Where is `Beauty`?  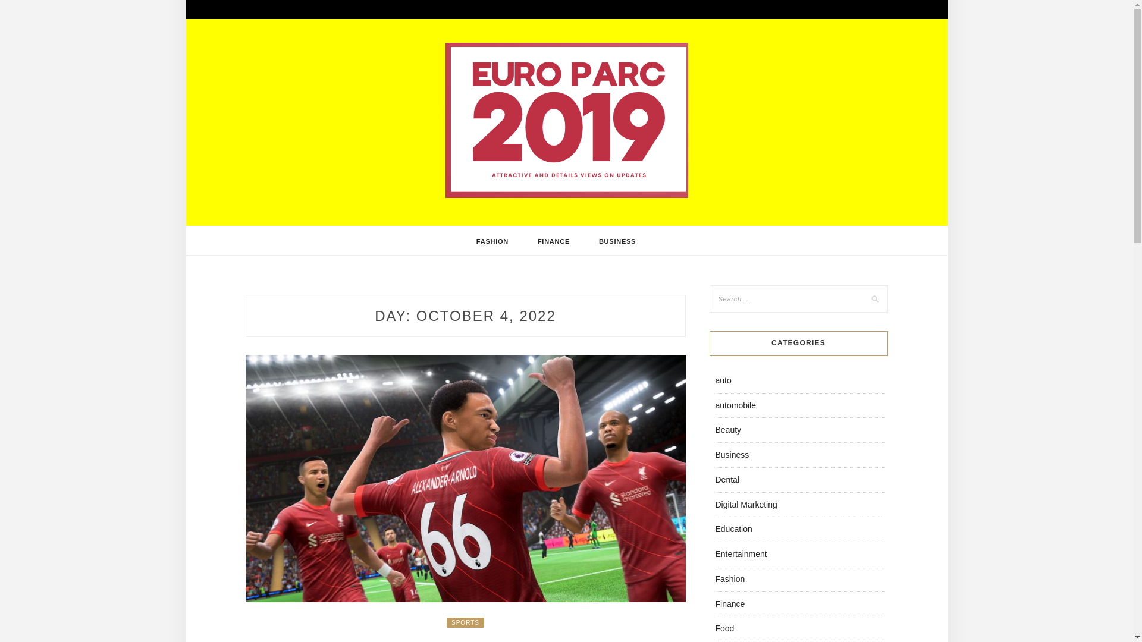
Beauty is located at coordinates (728, 429).